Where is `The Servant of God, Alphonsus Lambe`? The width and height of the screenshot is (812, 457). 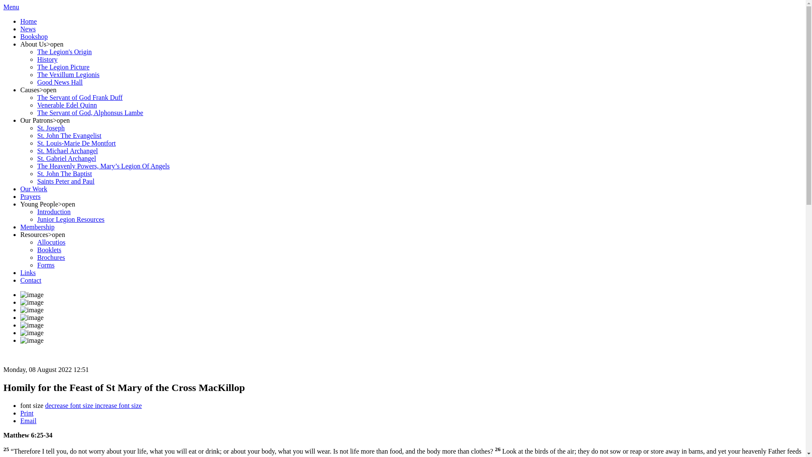 The Servant of God, Alphonsus Lambe is located at coordinates (91, 113).